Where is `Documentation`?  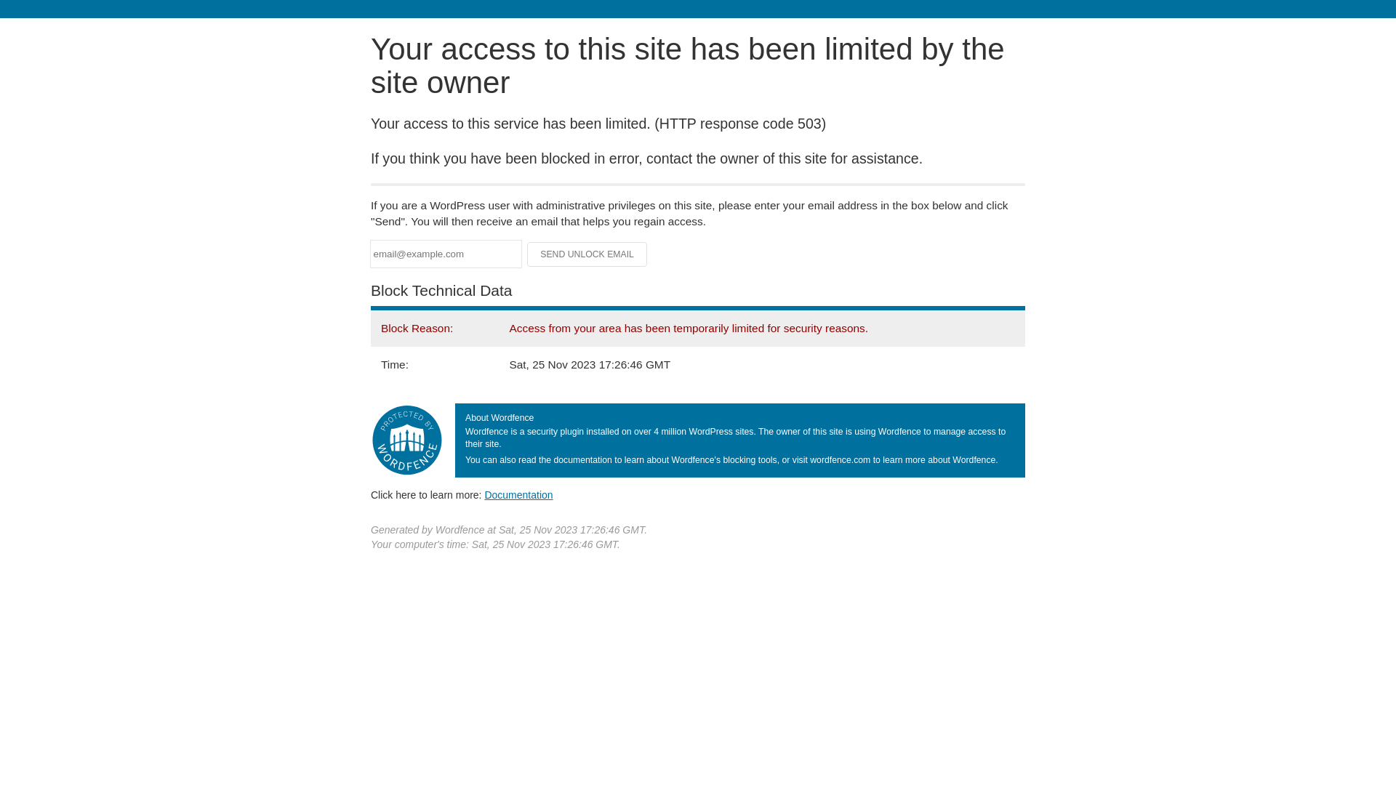 Documentation is located at coordinates (518, 495).